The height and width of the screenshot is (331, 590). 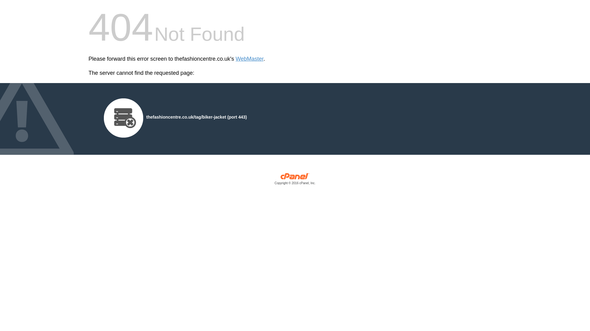 I want to click on WebMaster, so click(x=250, y=59).